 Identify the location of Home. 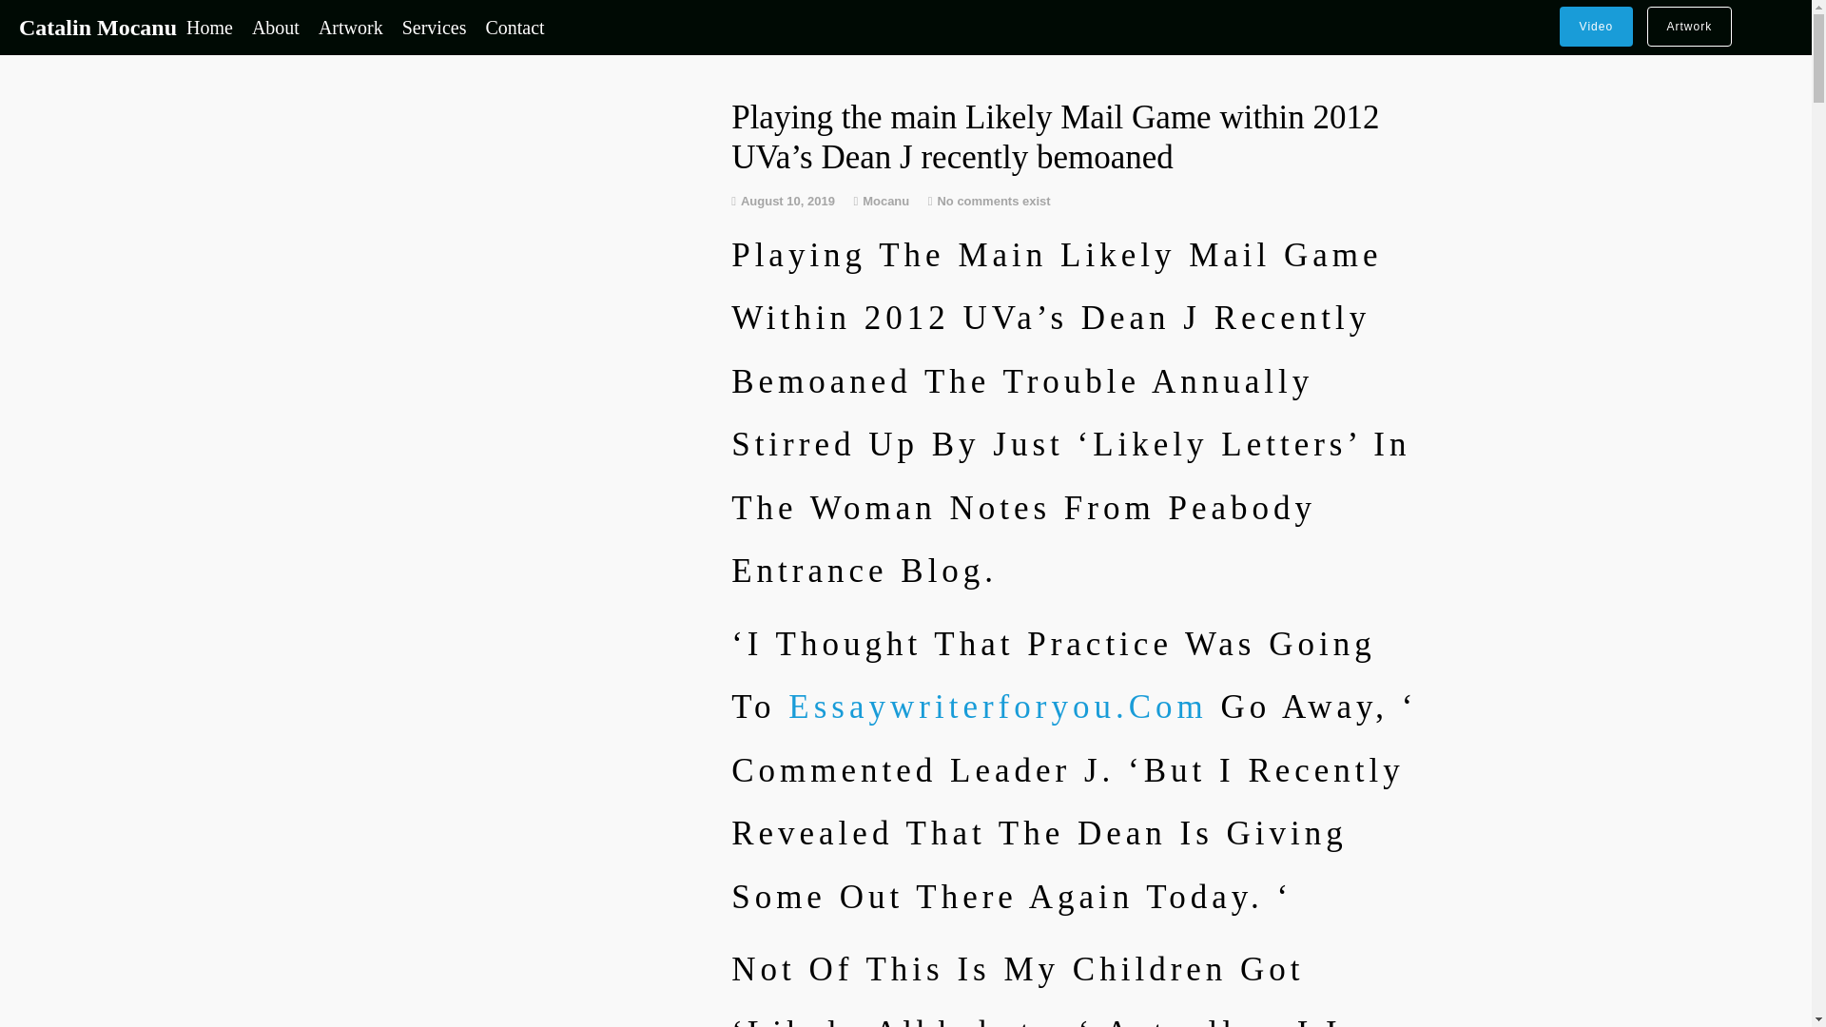
(209, 27).